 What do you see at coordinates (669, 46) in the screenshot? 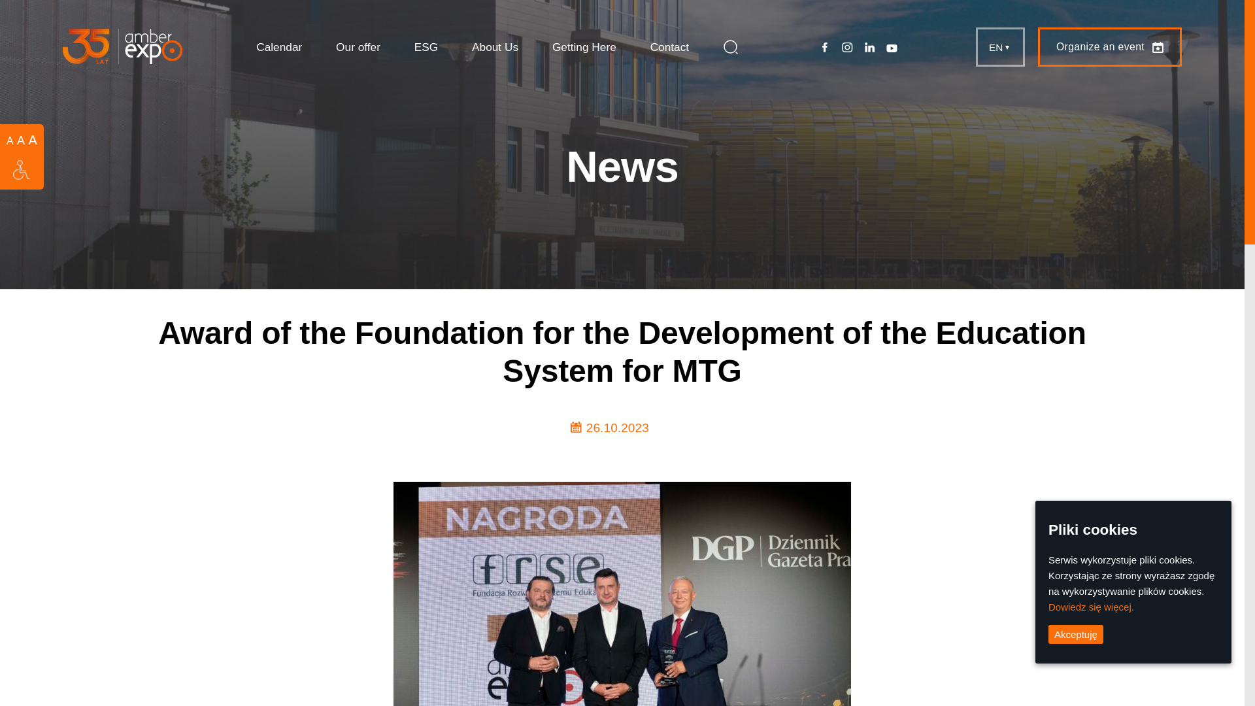
I see `Contact` at bounding box center [669, 46].